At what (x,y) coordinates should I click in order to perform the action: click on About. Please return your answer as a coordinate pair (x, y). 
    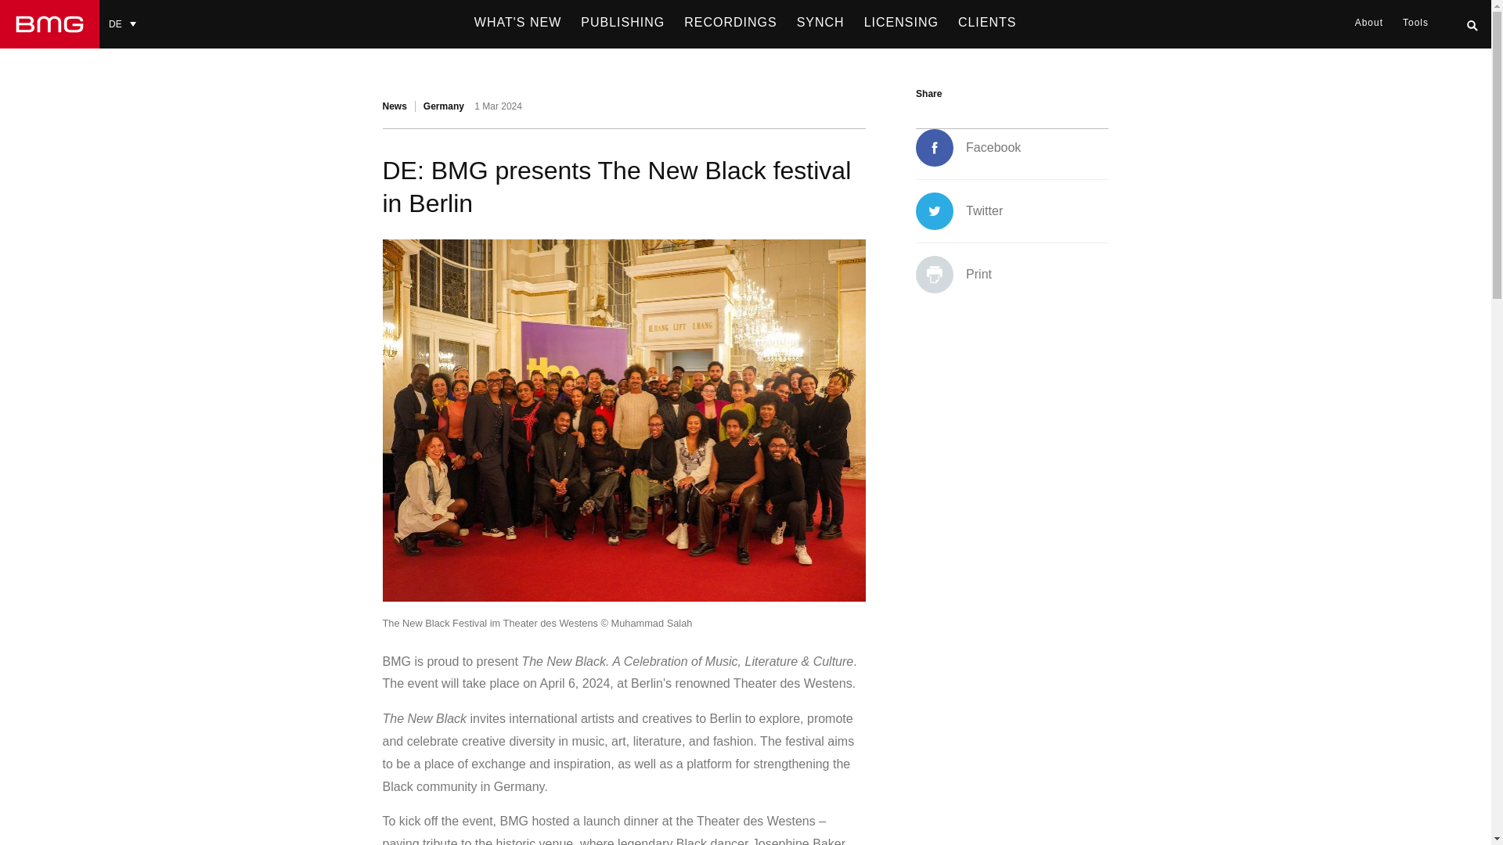
    Looking at the image, I should click on (1368, 23).